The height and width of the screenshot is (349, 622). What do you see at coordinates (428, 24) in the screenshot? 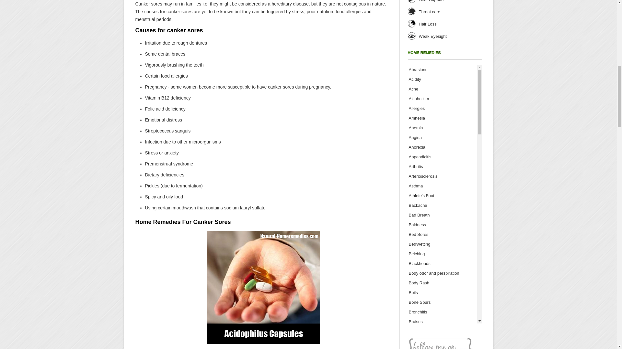
I see `Hair Loss` at bounding box center [428, 24].